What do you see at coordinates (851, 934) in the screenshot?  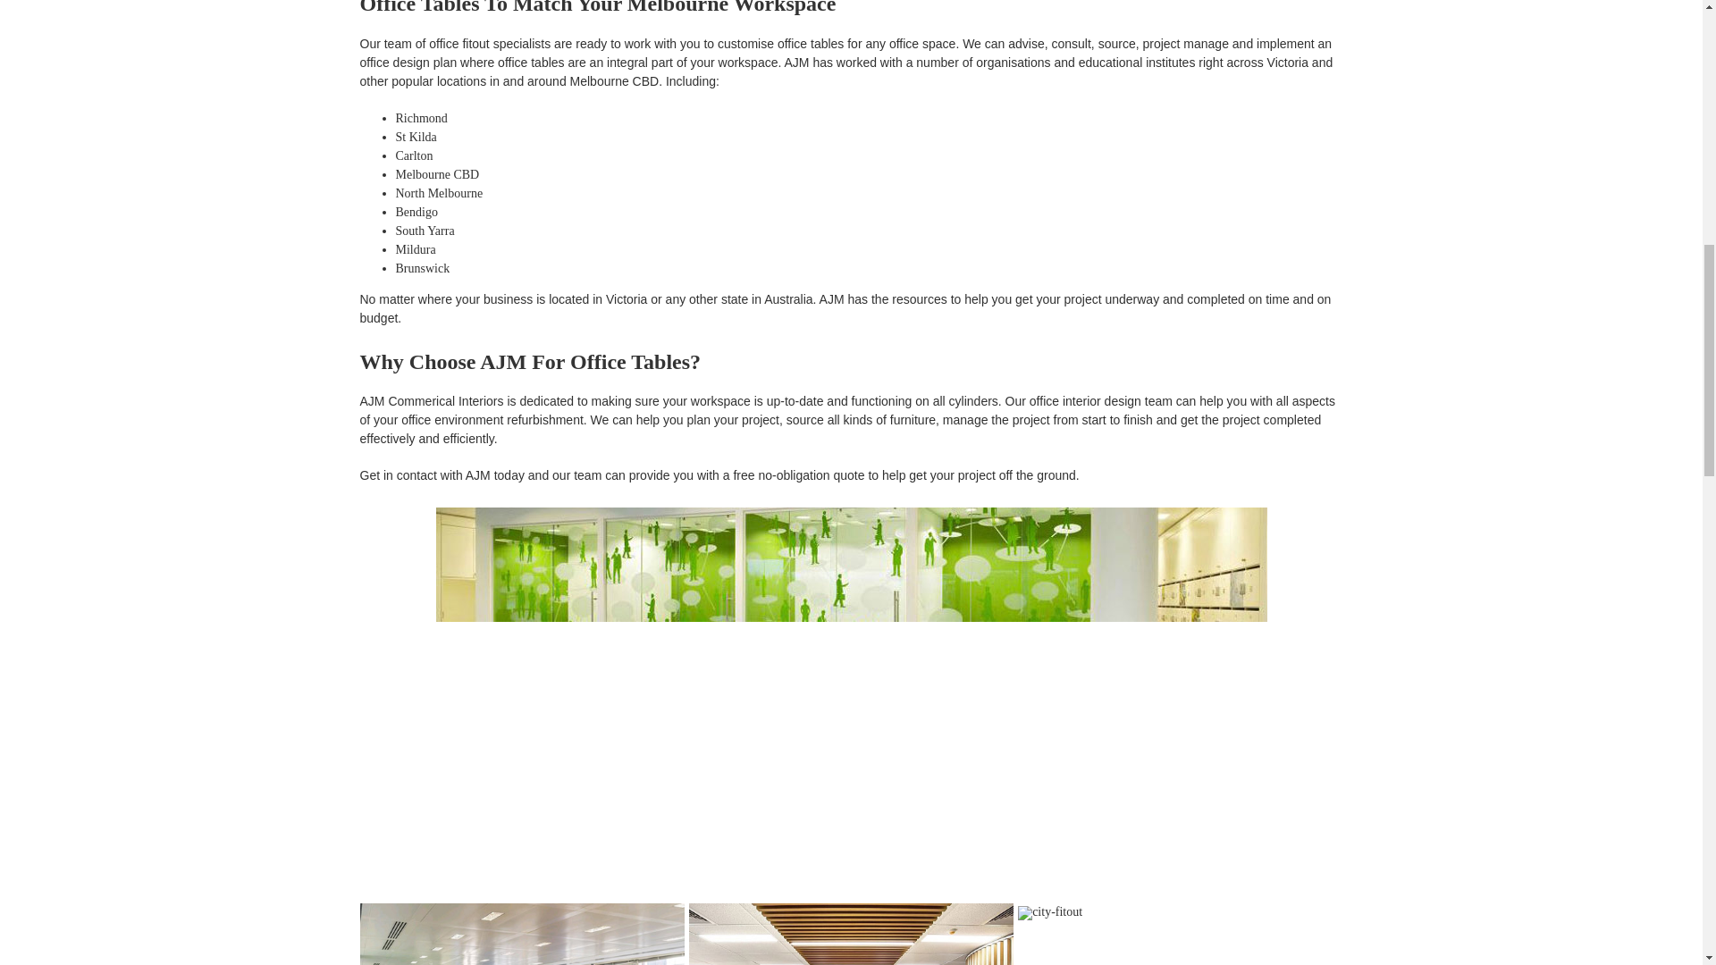 I see `city-fitout-2` at bounding box center [851, 934].